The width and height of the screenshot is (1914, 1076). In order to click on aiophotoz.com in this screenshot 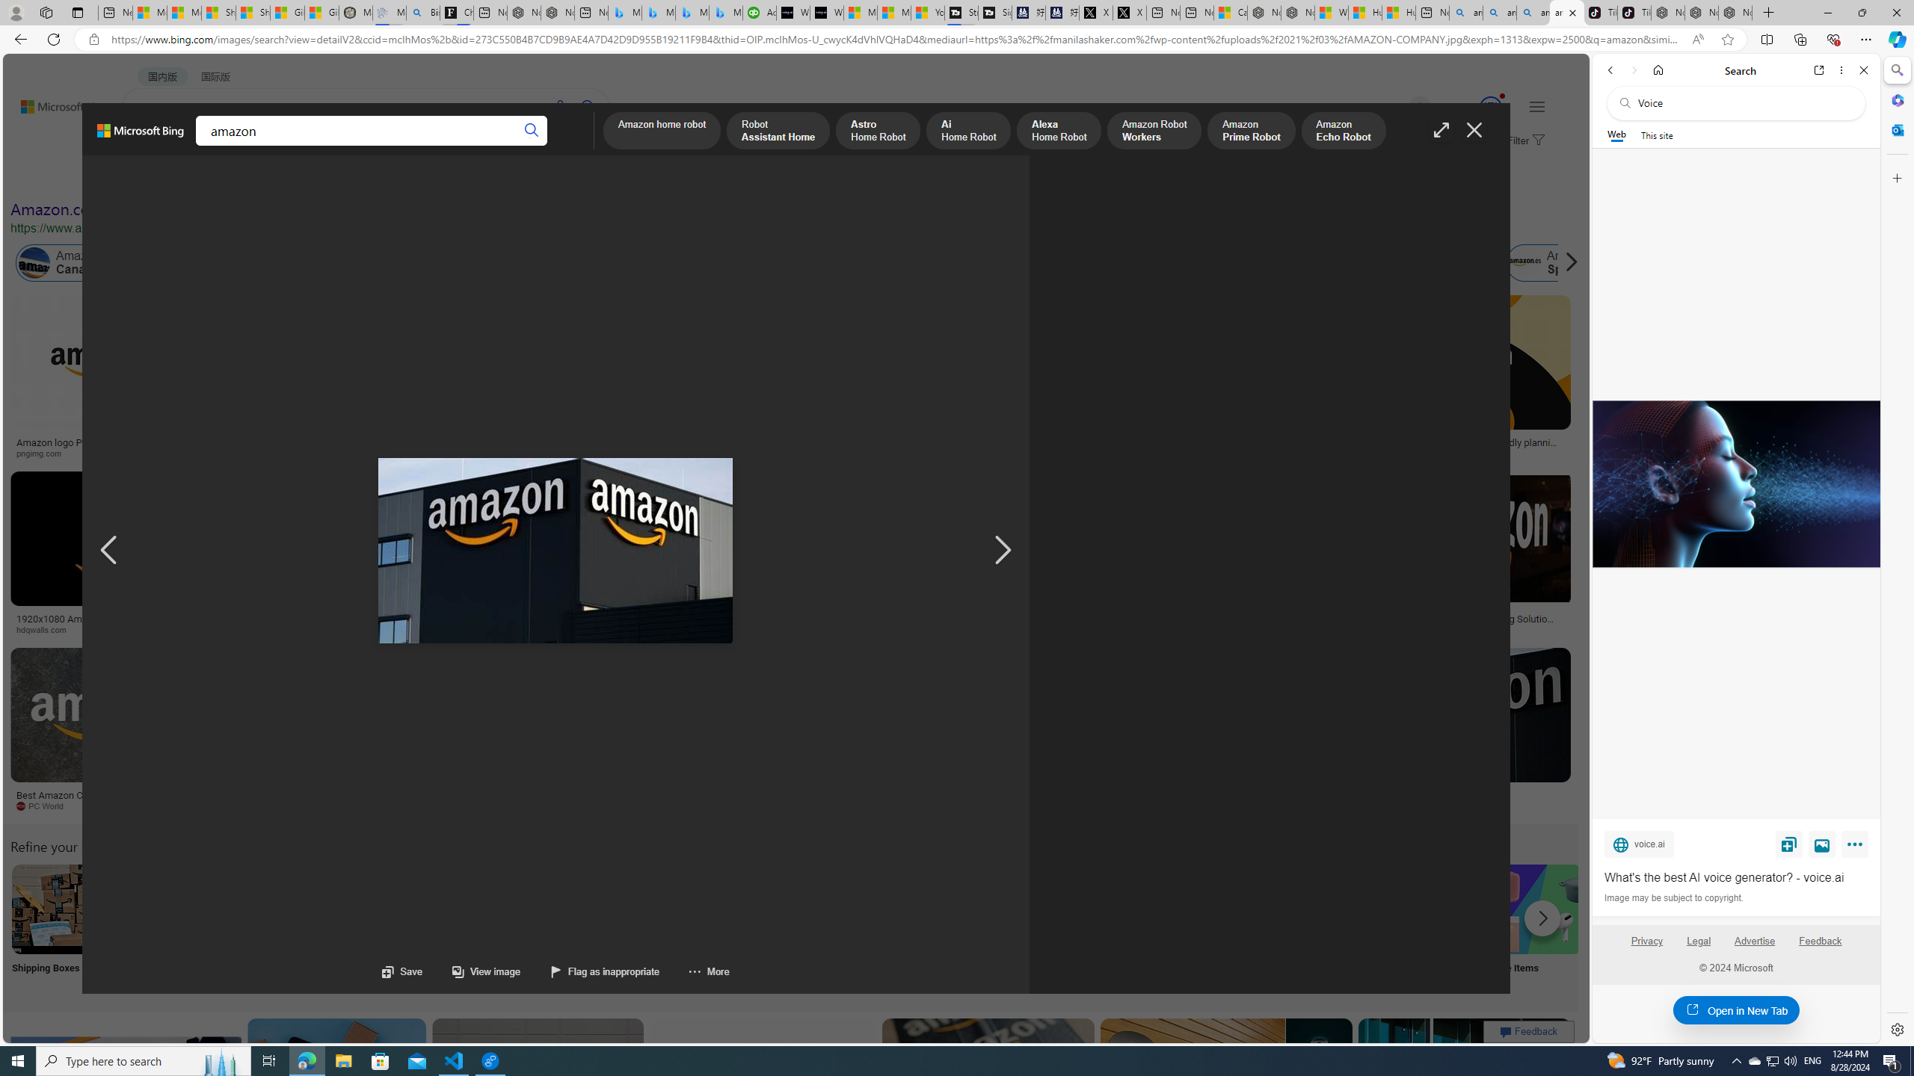, I will do `click(497, 806)`.